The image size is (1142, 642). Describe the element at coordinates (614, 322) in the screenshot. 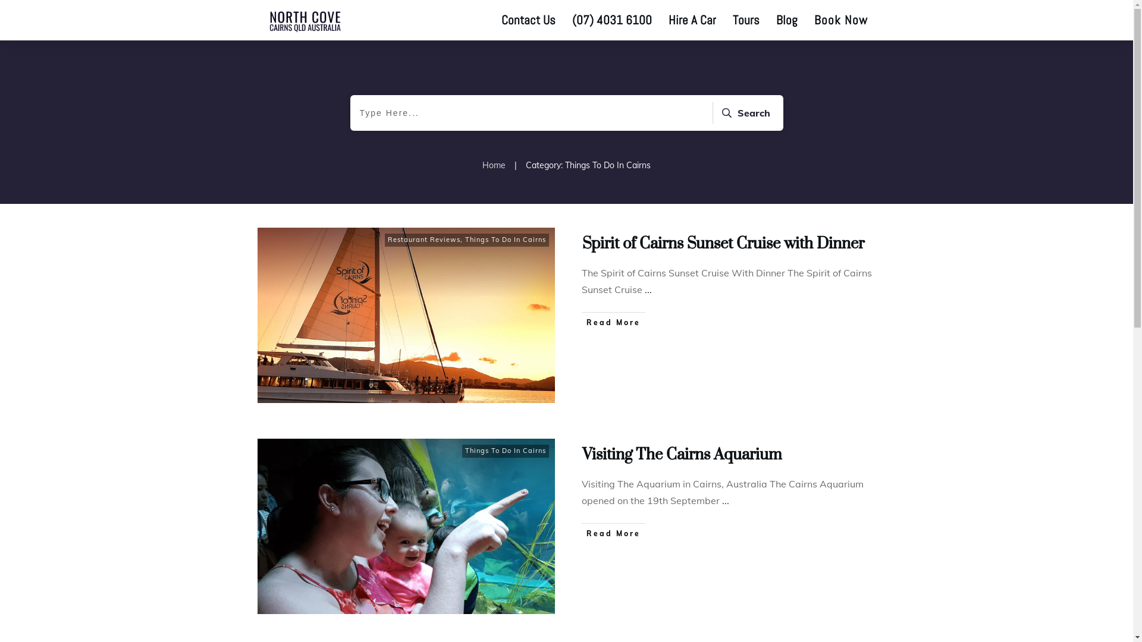

I see `Read More` at that location.